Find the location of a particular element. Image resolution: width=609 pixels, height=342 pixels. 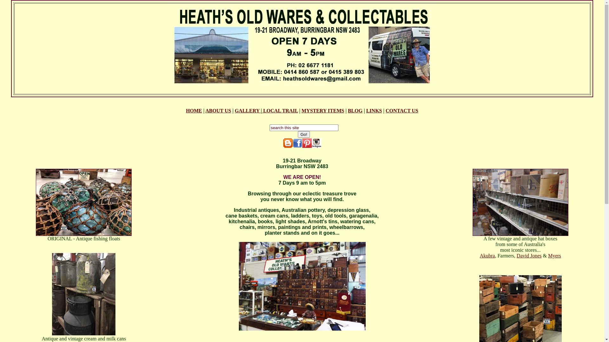

BLOG is located at coordinates (355, 111).